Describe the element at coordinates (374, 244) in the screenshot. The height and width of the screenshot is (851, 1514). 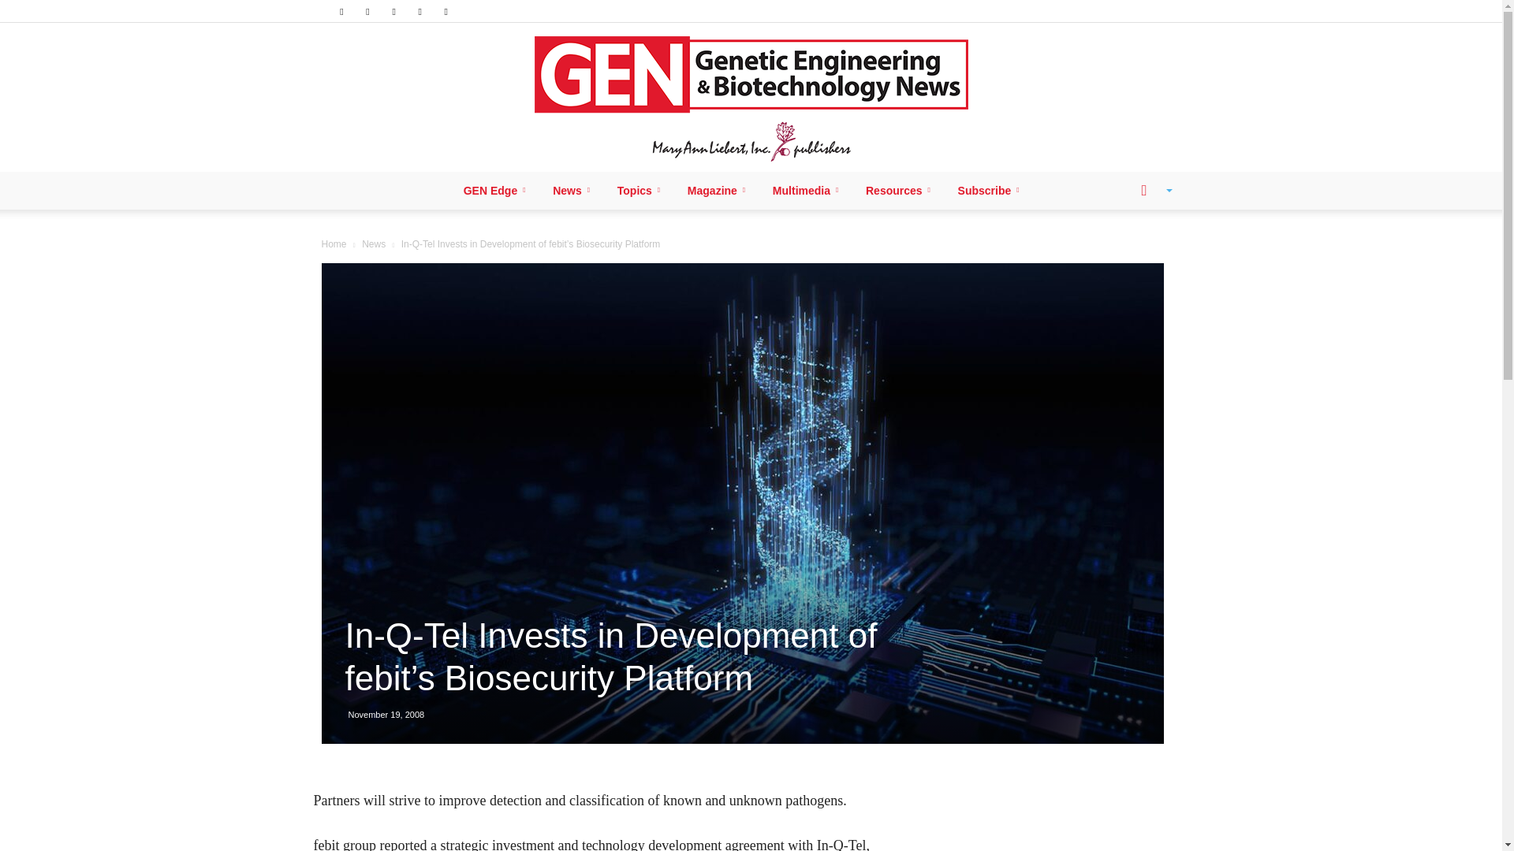
I see `View all posts in News` at that location.